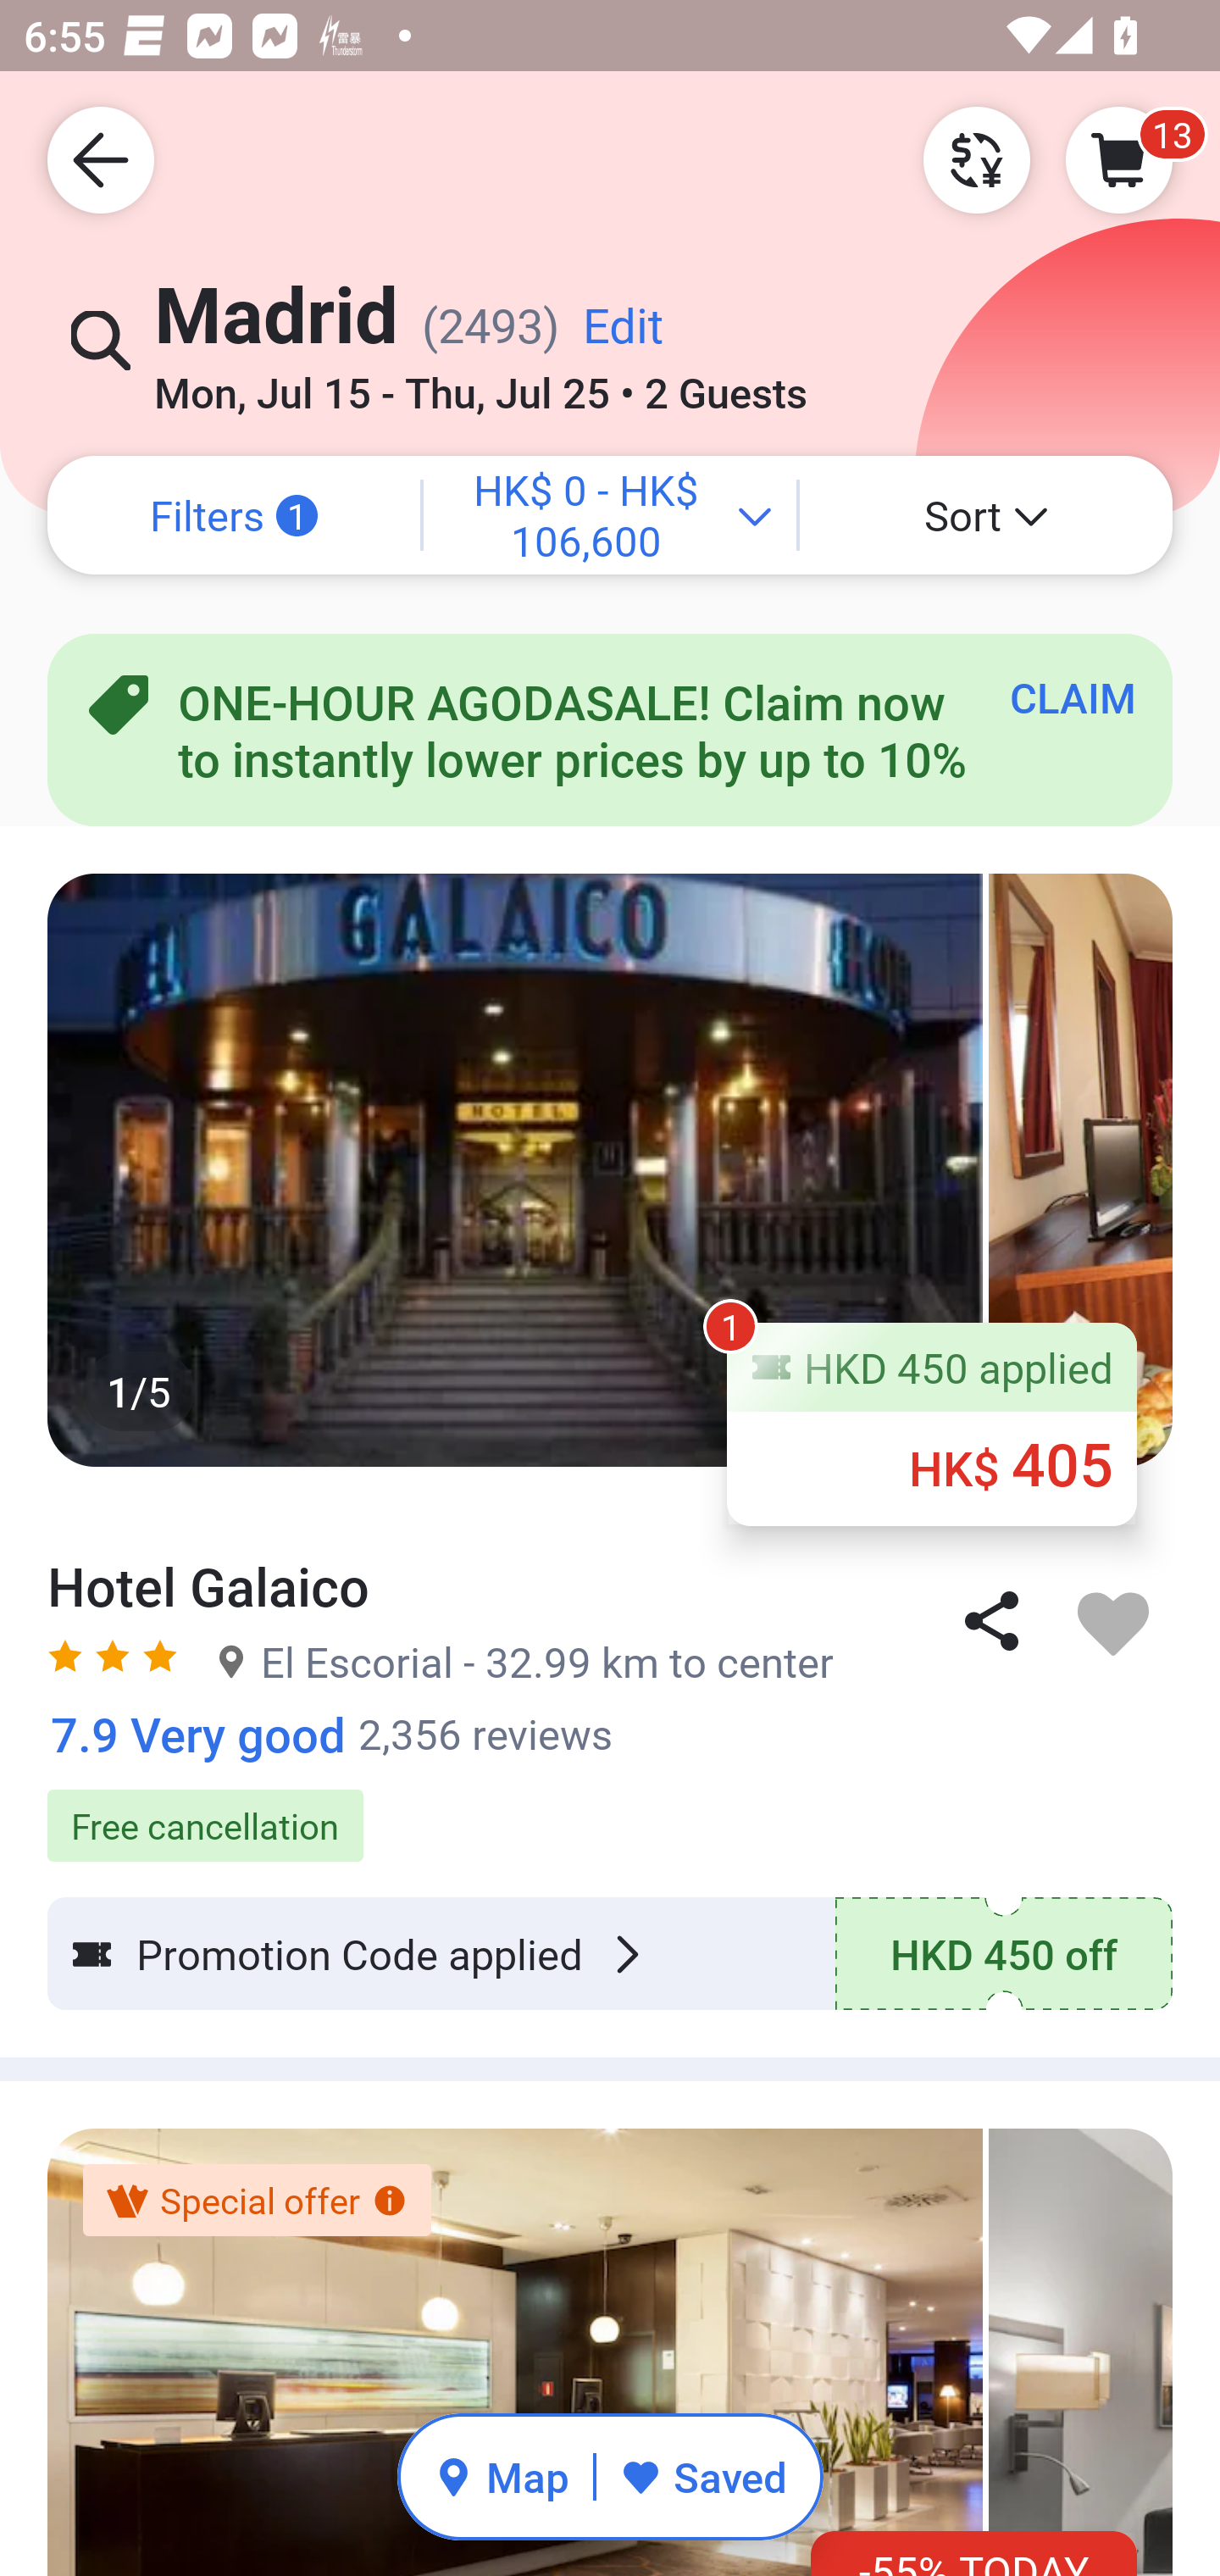 The image size is (1220, 2576). Describe the element at coordinates (502, 2476) in the screenshot. I see `Map` at that location.